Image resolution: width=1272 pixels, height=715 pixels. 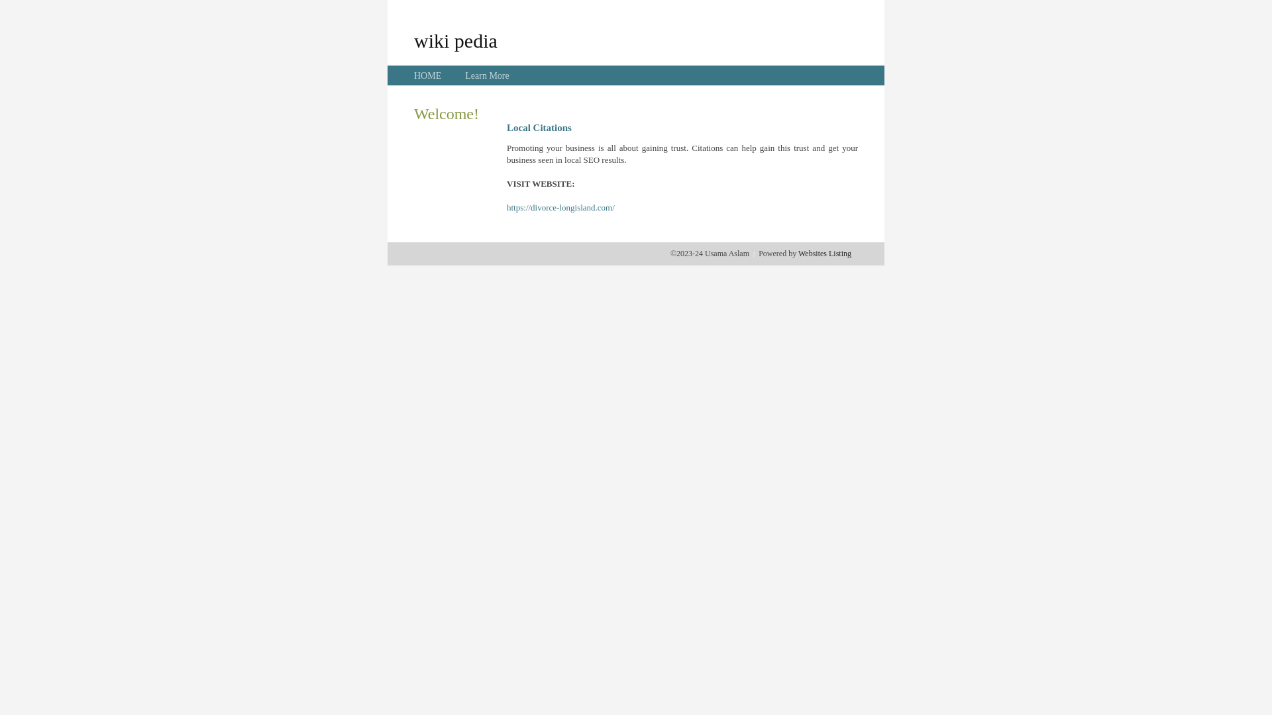 What do you see at coordinates (825, 254) in the screenshot?
I see `Websites Listing` at bounding box center [825, 254].